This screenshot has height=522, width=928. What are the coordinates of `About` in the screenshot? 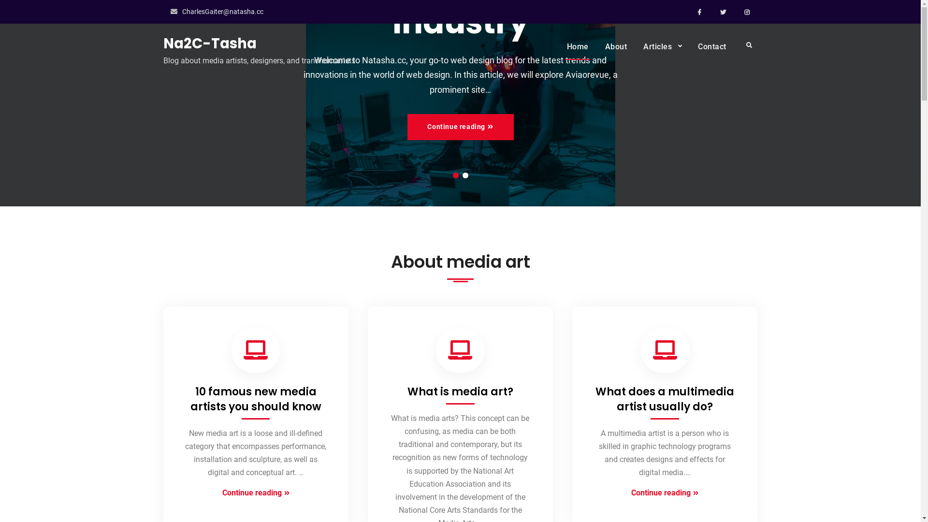 It's located at (616, 46).